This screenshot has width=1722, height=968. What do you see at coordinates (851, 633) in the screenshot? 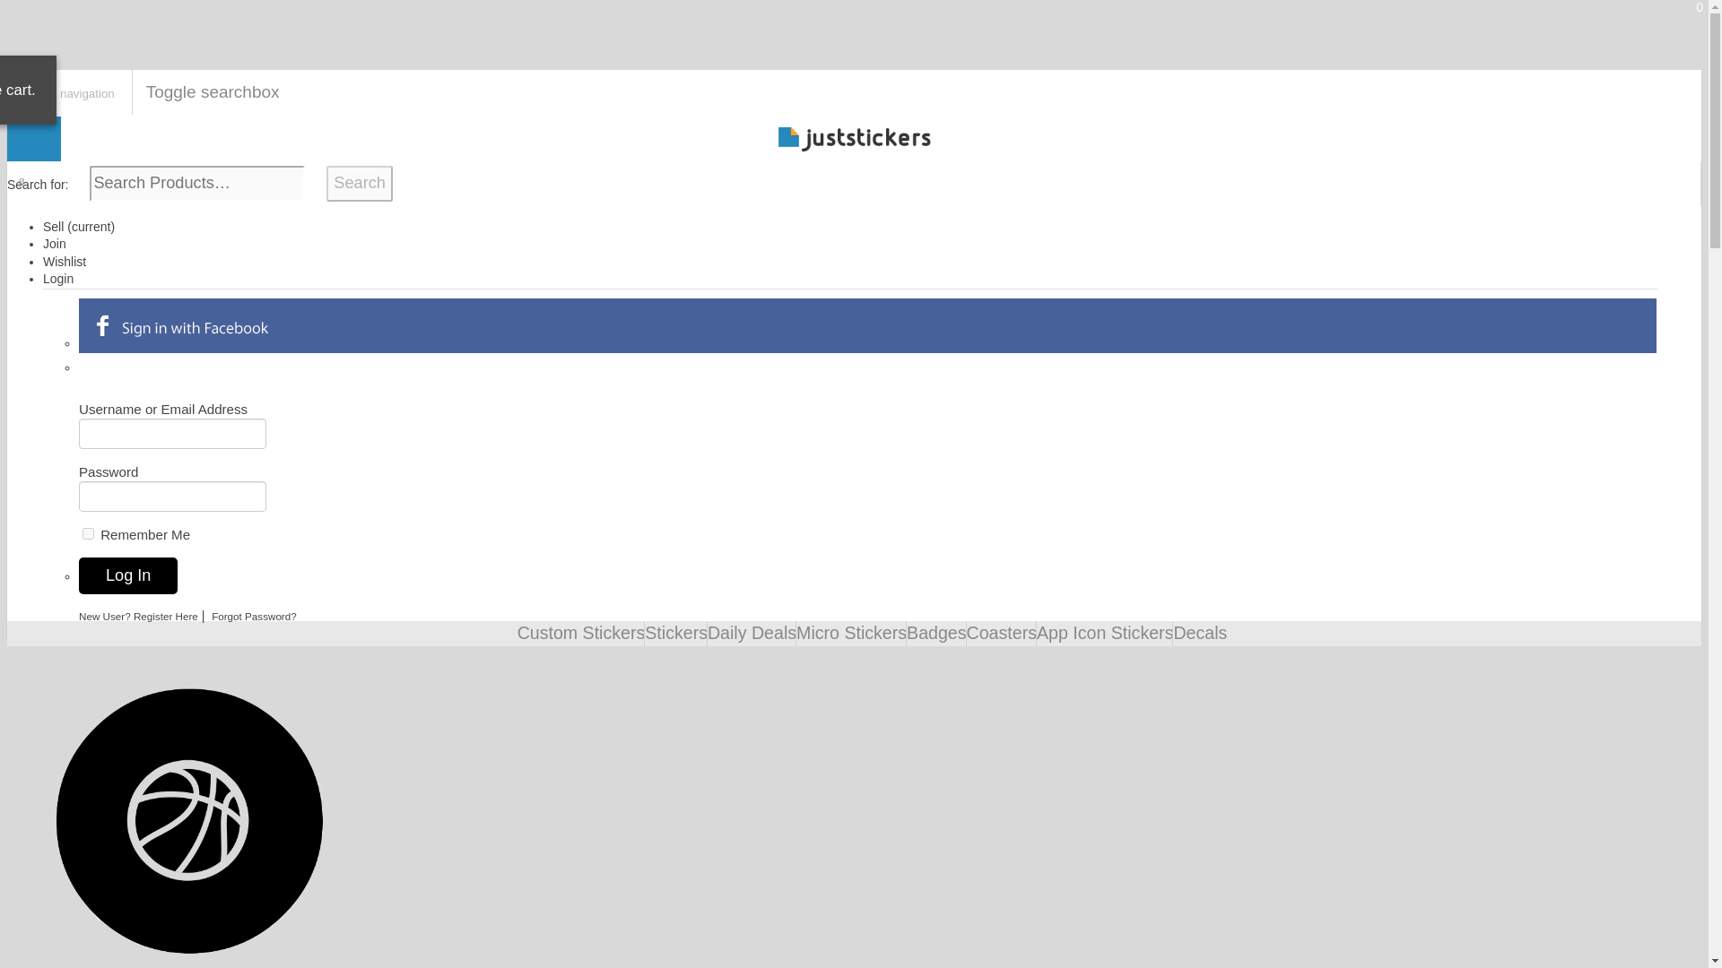
I see `Micro Stickers` at bounding box center [851, 633].